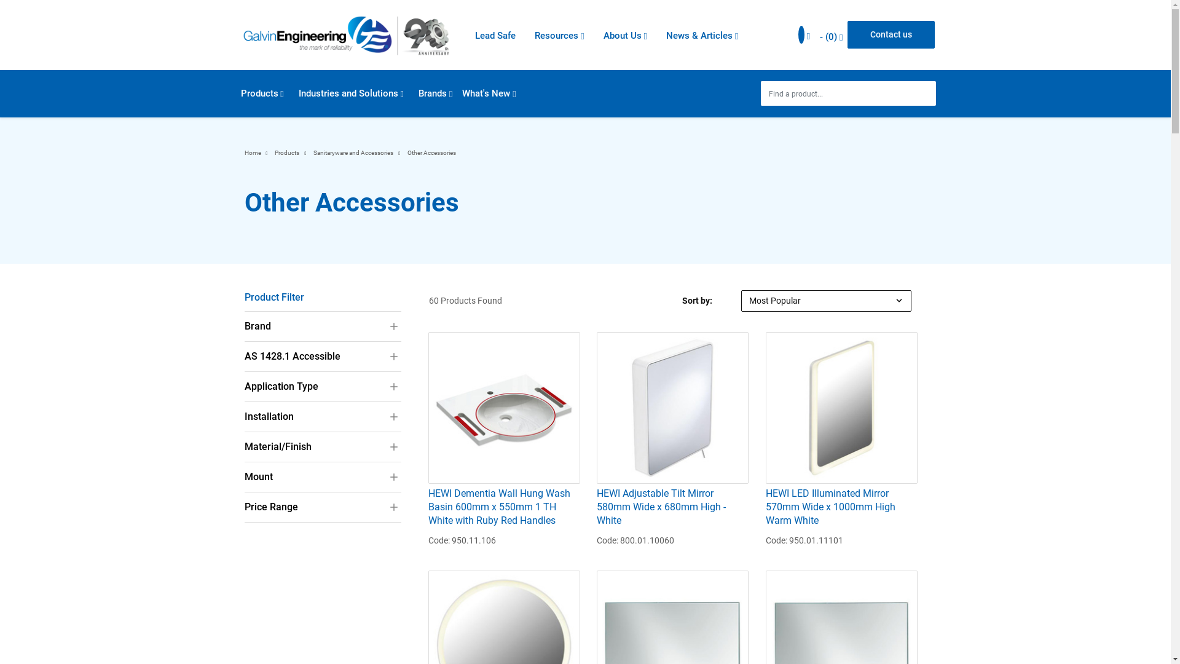  Describe the element at coordinates (498, 36) in the screenshot. I see `Lead Safe` at that location.